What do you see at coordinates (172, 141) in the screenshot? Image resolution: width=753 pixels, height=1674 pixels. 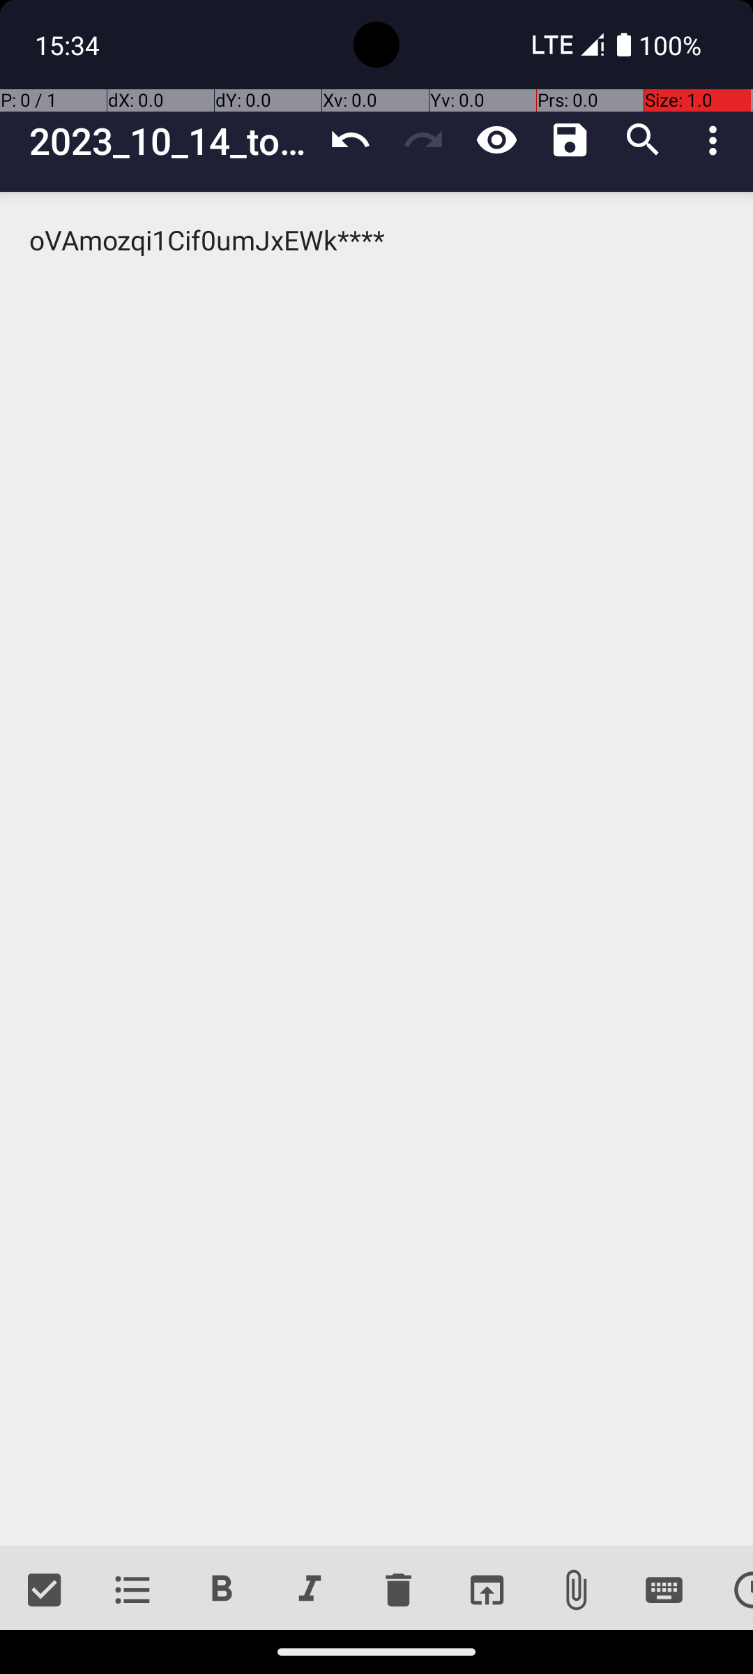 I see `2023_10_14_tough_mouse_2023_04_01` at bounding box center [172, 141].